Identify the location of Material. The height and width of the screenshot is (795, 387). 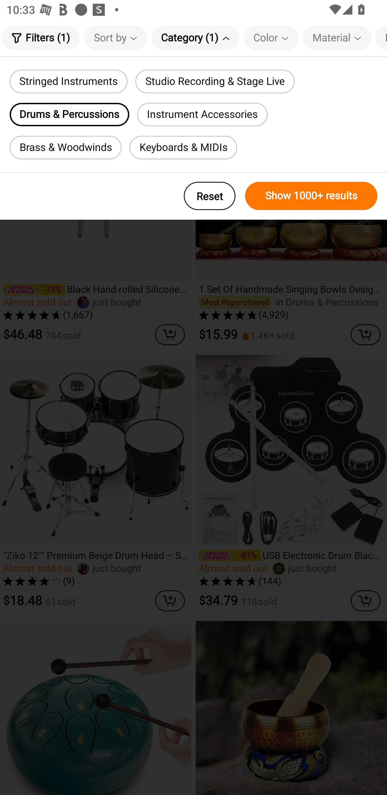
(337, 38).